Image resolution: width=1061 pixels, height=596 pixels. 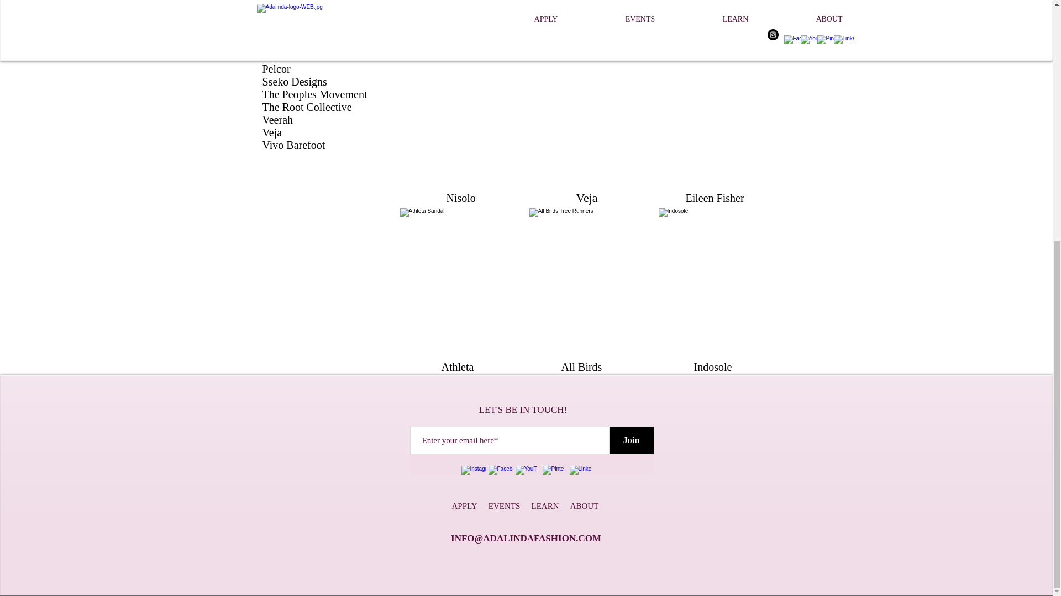 I want to click on Sseko Designs, so click(x=294, y=82).